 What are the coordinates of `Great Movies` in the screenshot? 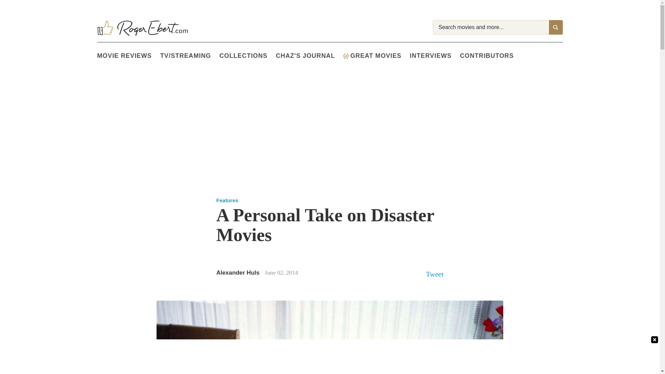 It's located at (376, 56).